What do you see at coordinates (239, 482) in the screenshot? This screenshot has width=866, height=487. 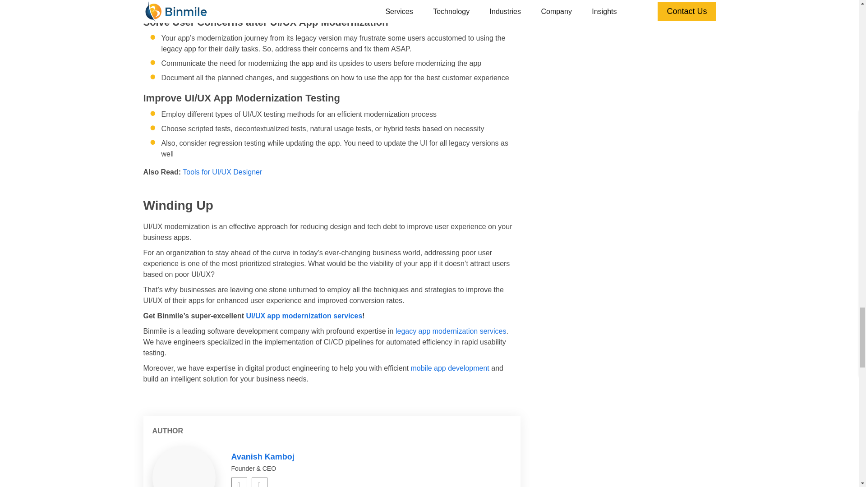 I see `LinkedIn` at bounding box center [239, 482].